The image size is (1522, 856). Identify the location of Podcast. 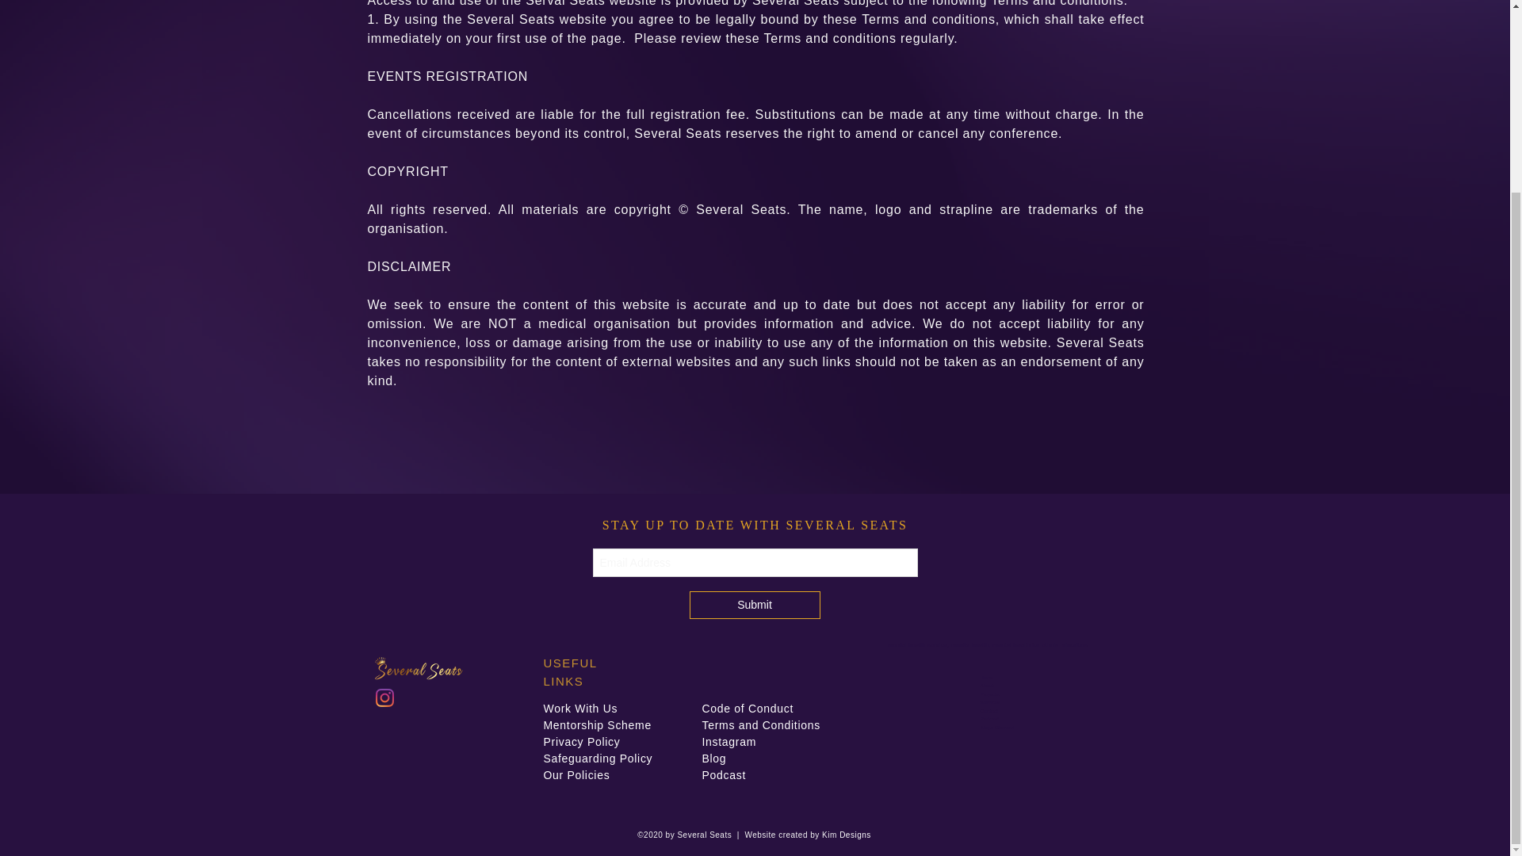
(989, 718).